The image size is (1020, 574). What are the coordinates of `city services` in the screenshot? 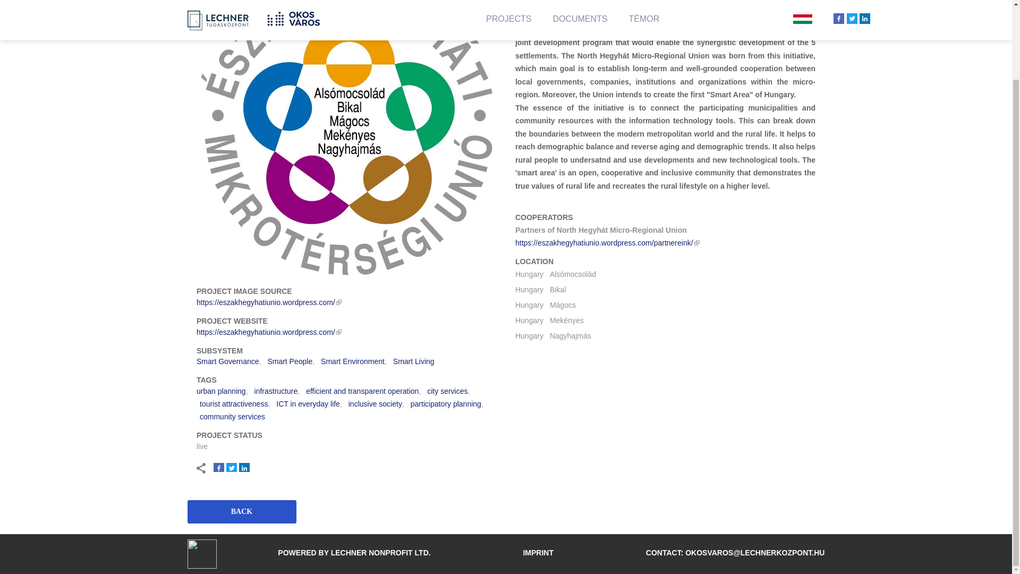 It's located at (447, 391).